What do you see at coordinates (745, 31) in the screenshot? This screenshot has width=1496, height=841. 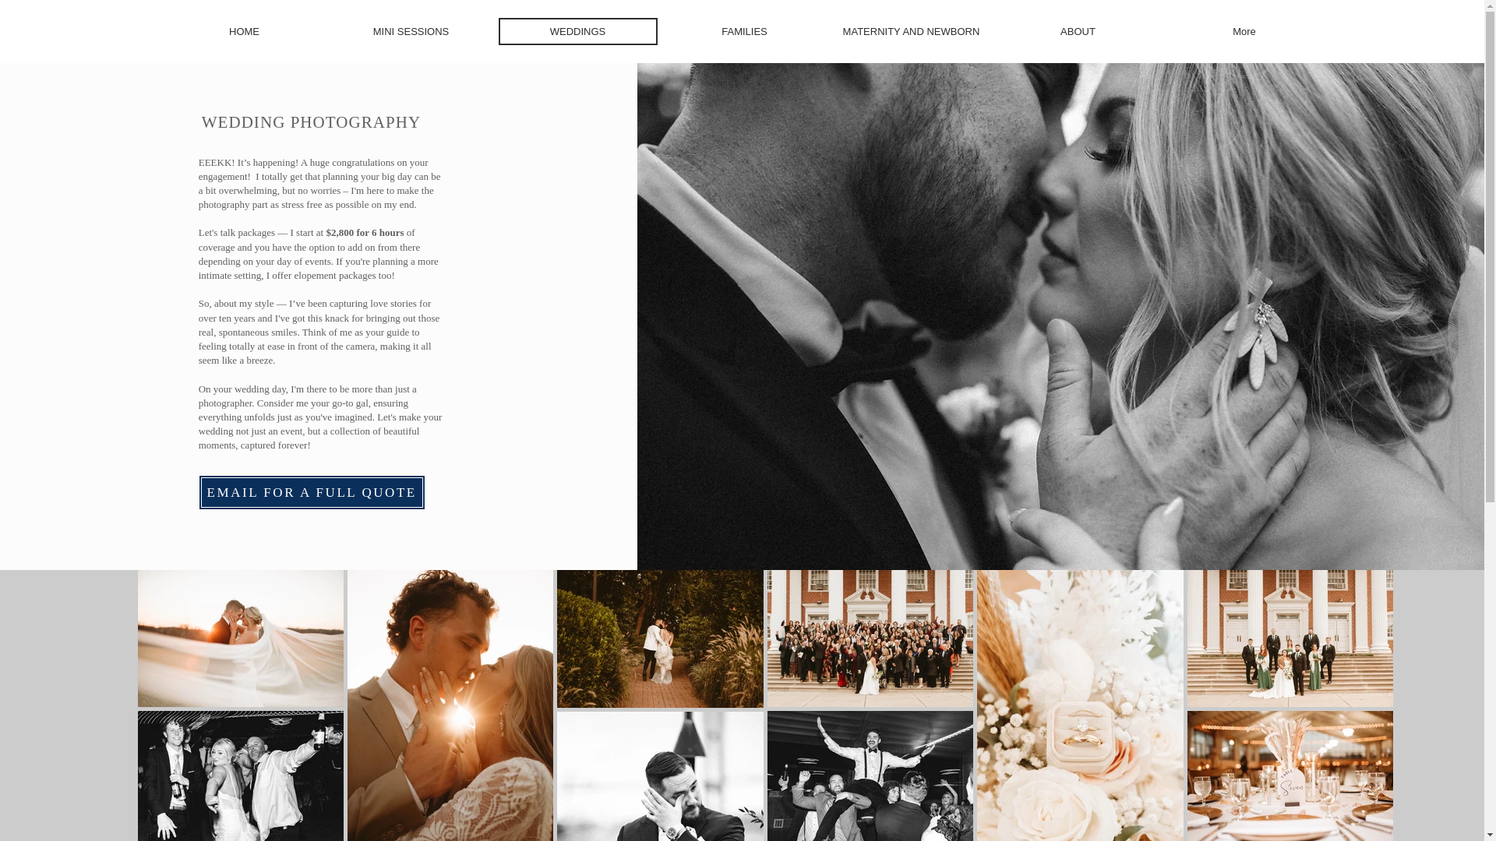 I see `FAMILIES` at bounding box center [745, 31].